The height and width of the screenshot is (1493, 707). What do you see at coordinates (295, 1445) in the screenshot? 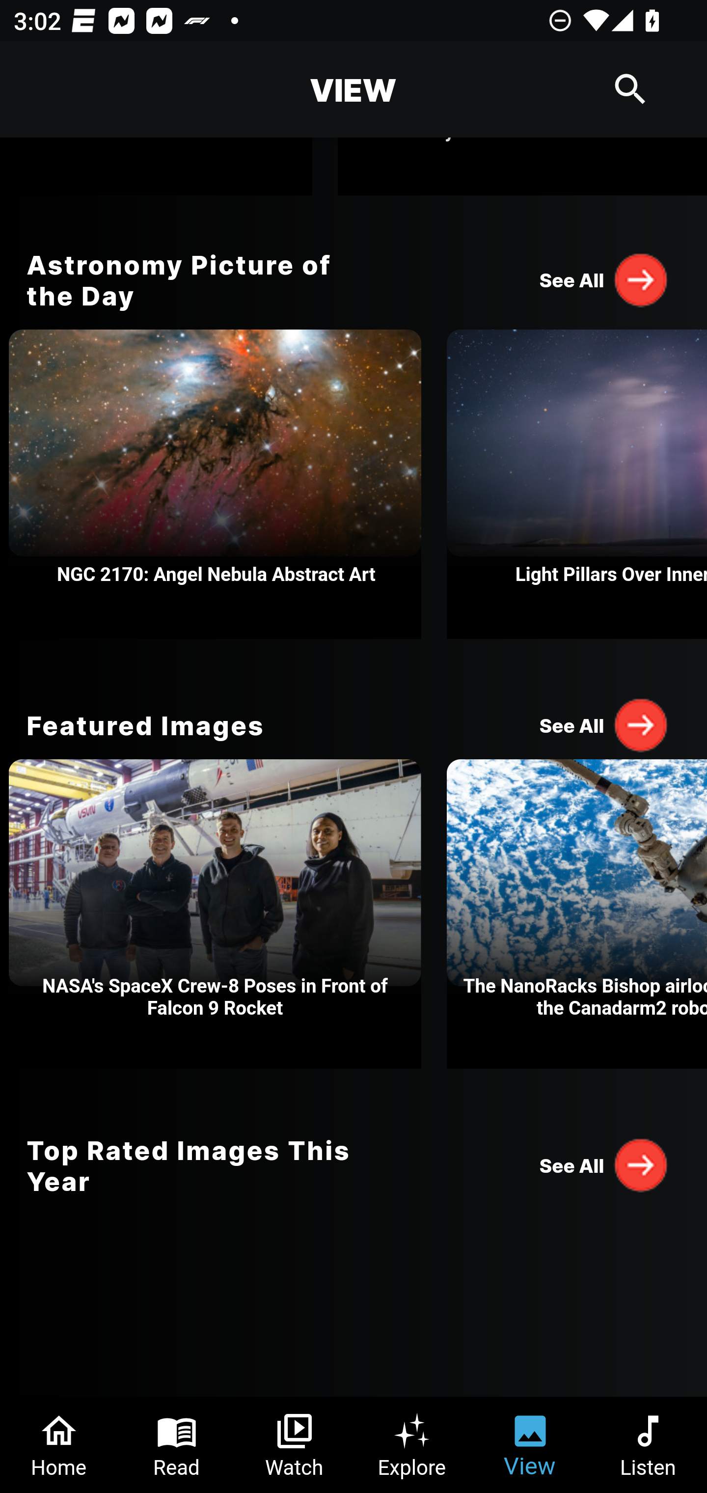
I see `Watch
Tab 3 of 6` at bounding box center [295, 1445].